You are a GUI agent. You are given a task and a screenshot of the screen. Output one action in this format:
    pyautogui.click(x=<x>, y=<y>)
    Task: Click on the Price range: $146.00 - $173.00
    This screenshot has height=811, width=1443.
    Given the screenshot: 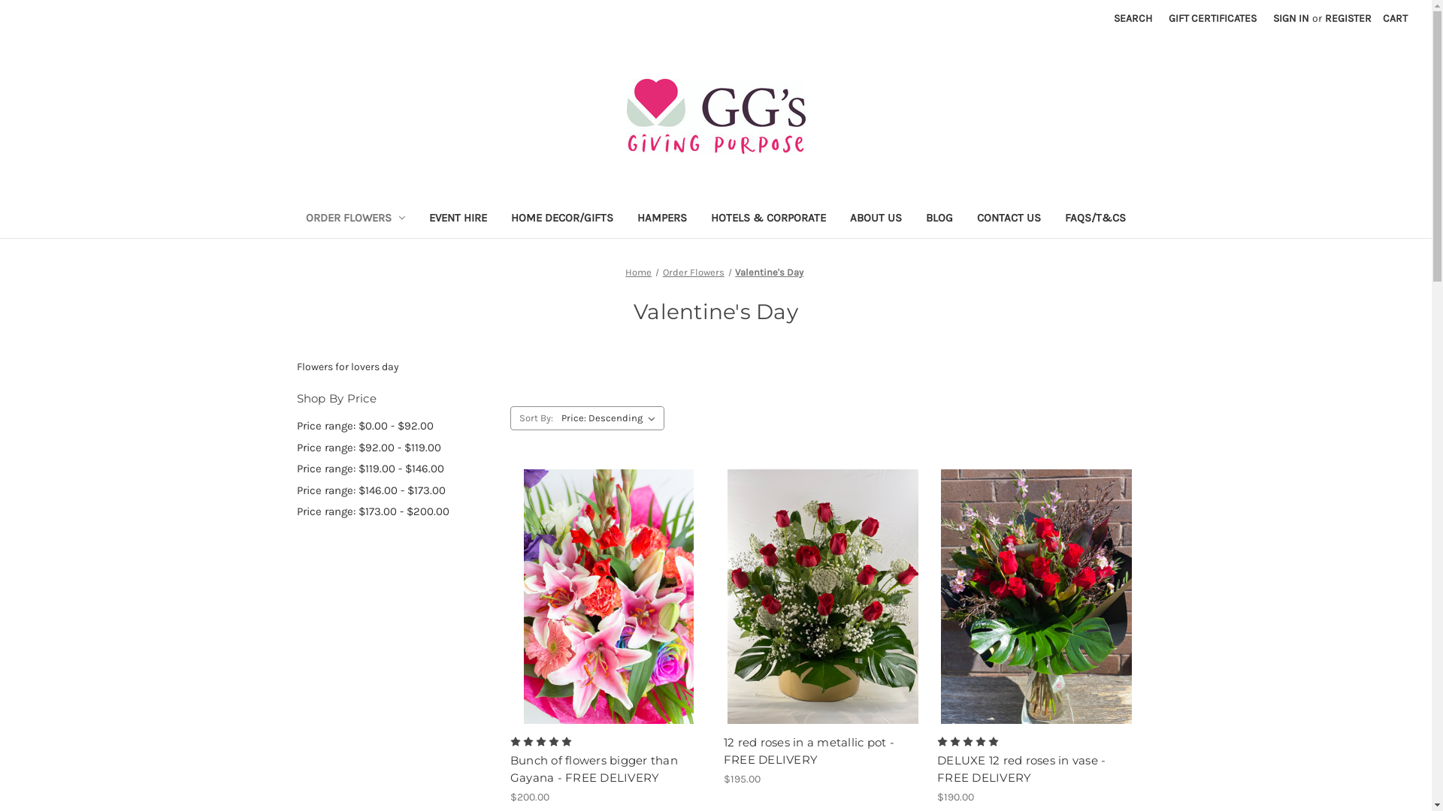 What is the action you would take?
    pyautogui.click(x=395, y=491)
    